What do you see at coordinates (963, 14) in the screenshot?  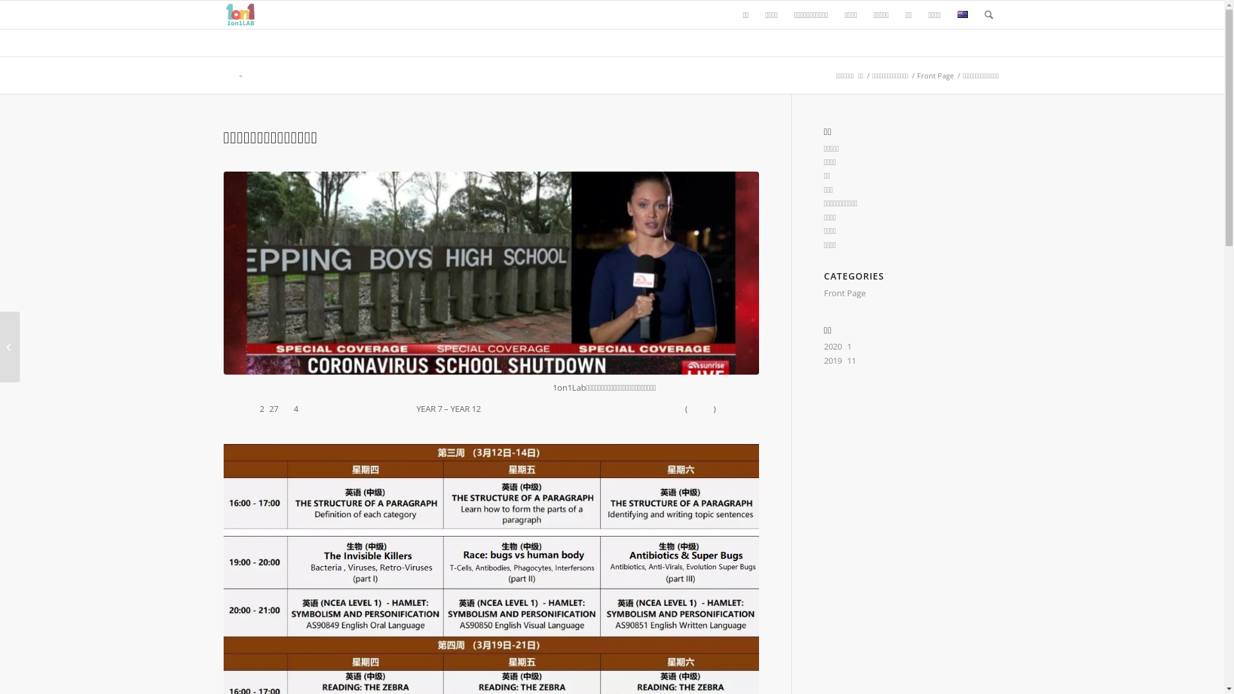 I see `English` at bounding box center [963, 14].